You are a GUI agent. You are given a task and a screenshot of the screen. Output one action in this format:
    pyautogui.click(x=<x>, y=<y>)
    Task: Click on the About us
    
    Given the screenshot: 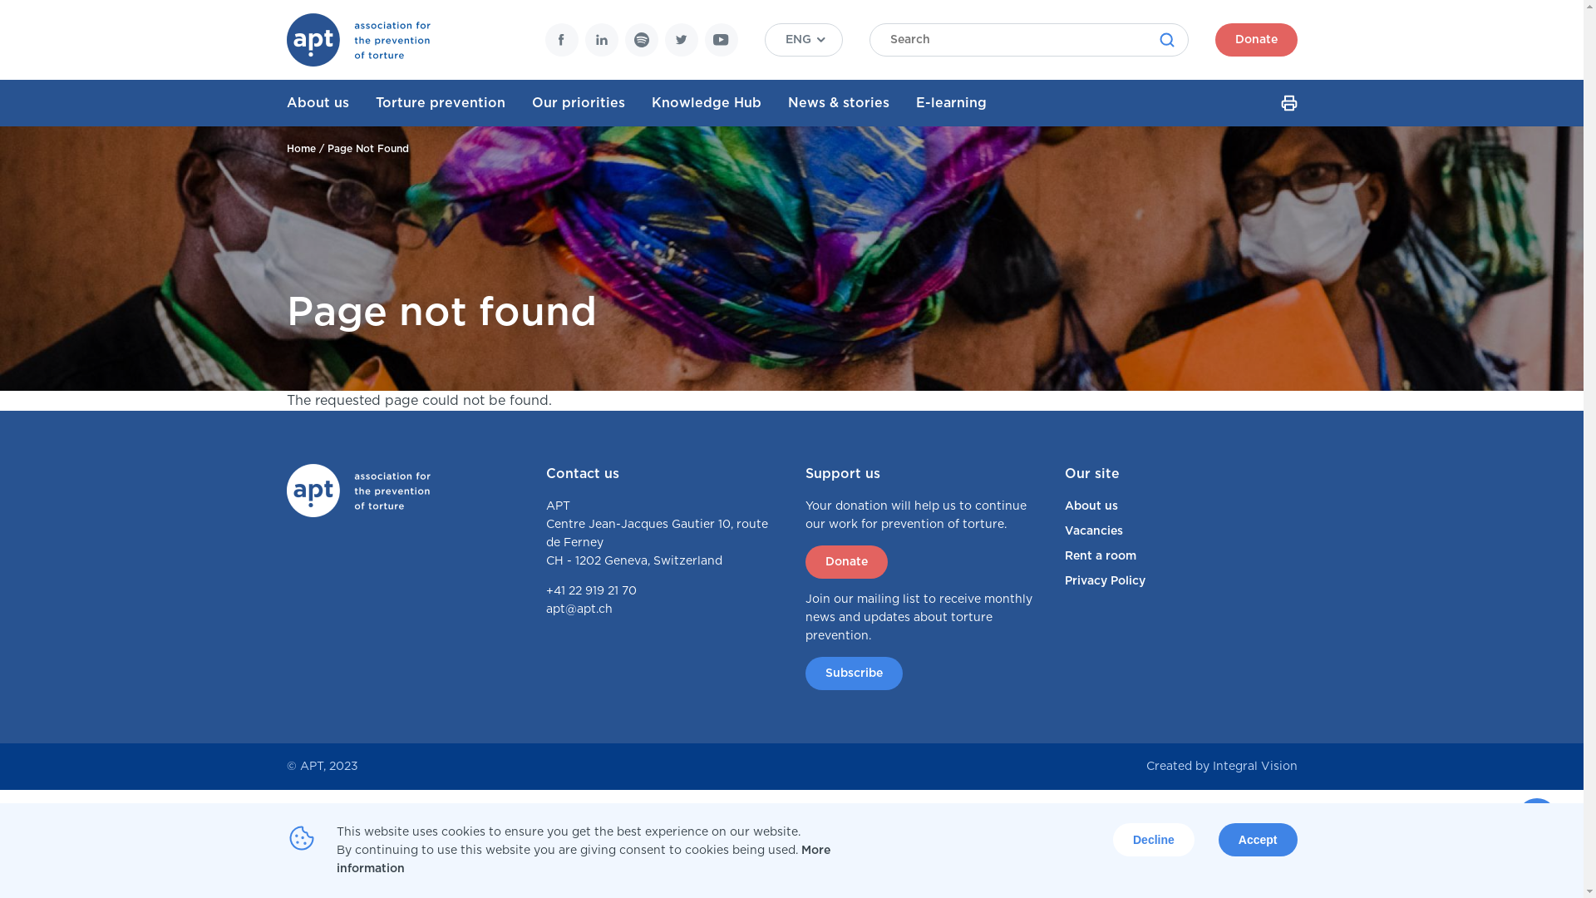 What is the action you would take?
    pyautogui.click(x=1180, y=506)
    